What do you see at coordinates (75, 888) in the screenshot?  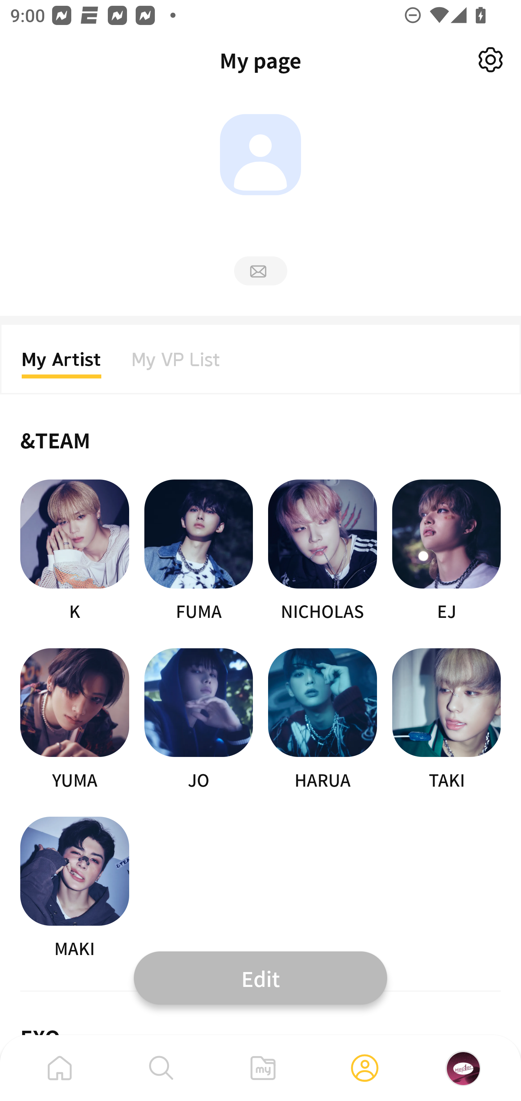 I see `MAKI` at bounding box center [75, 888].